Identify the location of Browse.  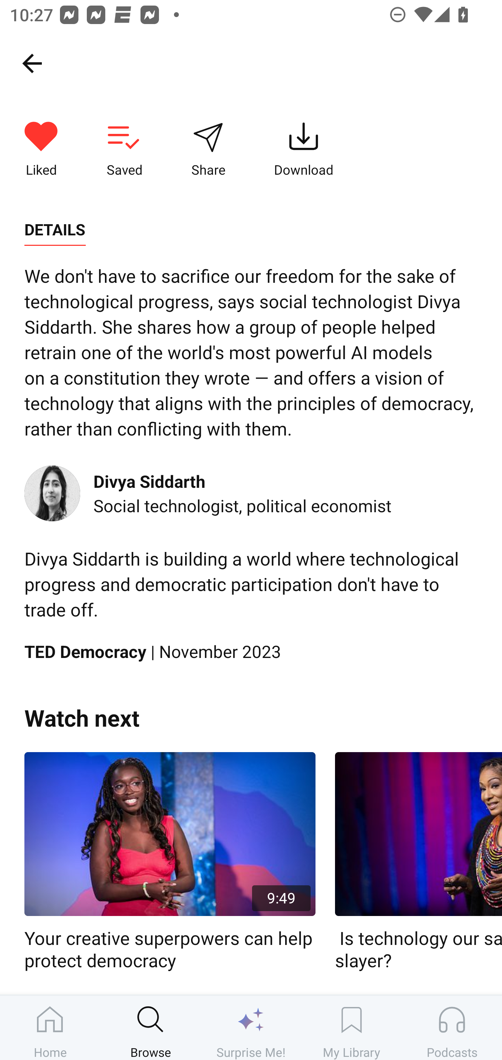
(151, 1028).